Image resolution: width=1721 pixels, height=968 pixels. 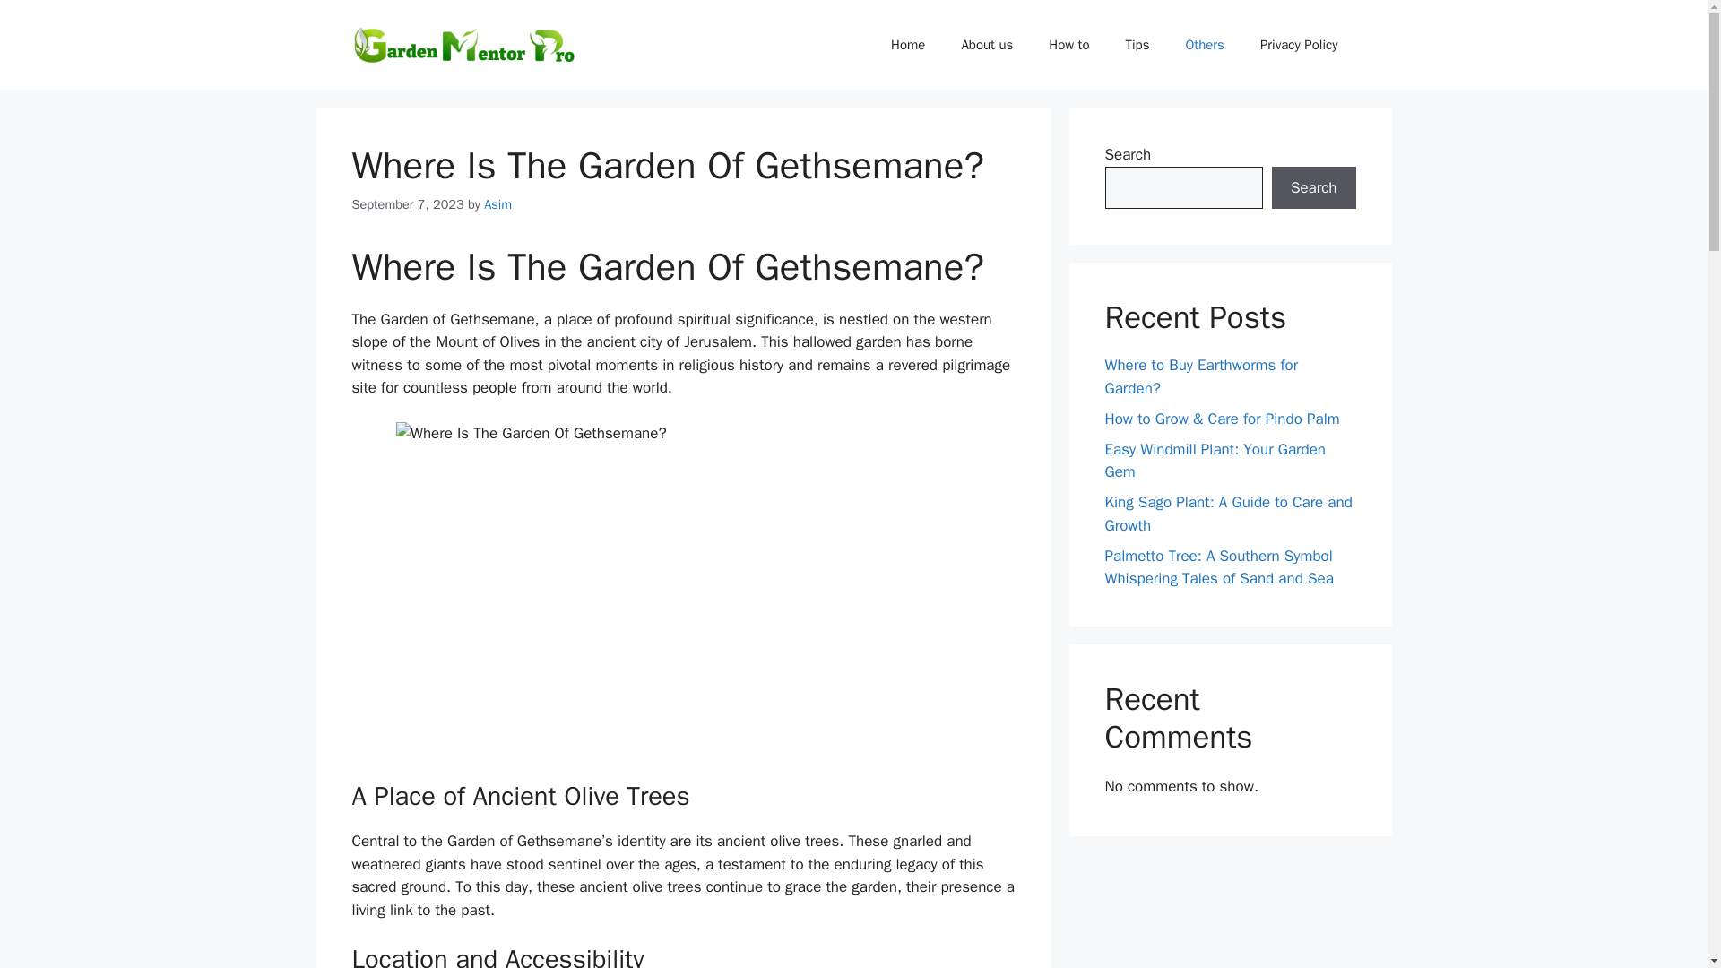 I want to click on How to, so click(x=1068, y=45).